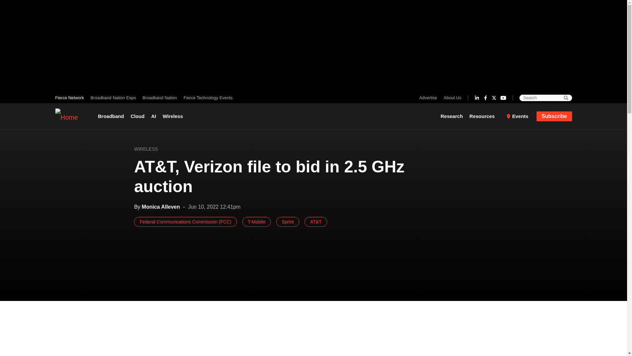 The height and width of the screenshot is (356, 632). What do you see at coordinates (172, 116) in the screenshot?
I see `Wireless` at bounding box center [172, 116].